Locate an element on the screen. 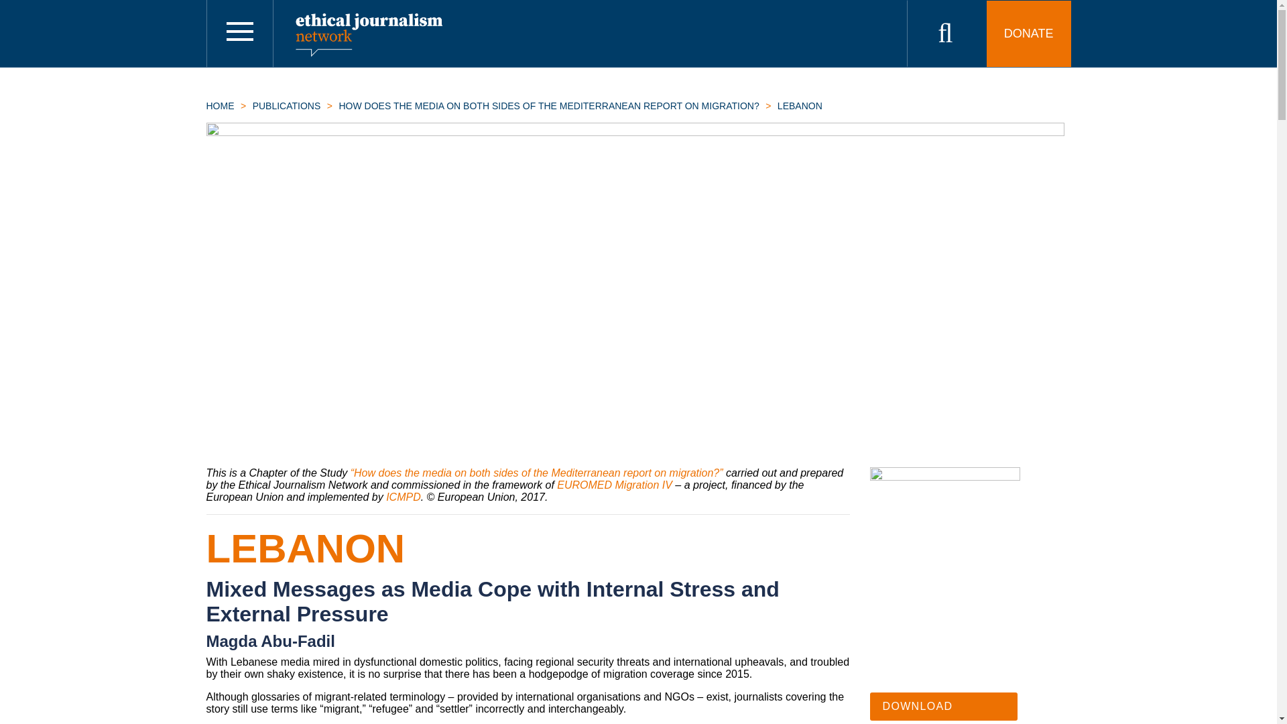 This screenshot has width=1287, height=724. HOME is located at coordinates (220, 106).